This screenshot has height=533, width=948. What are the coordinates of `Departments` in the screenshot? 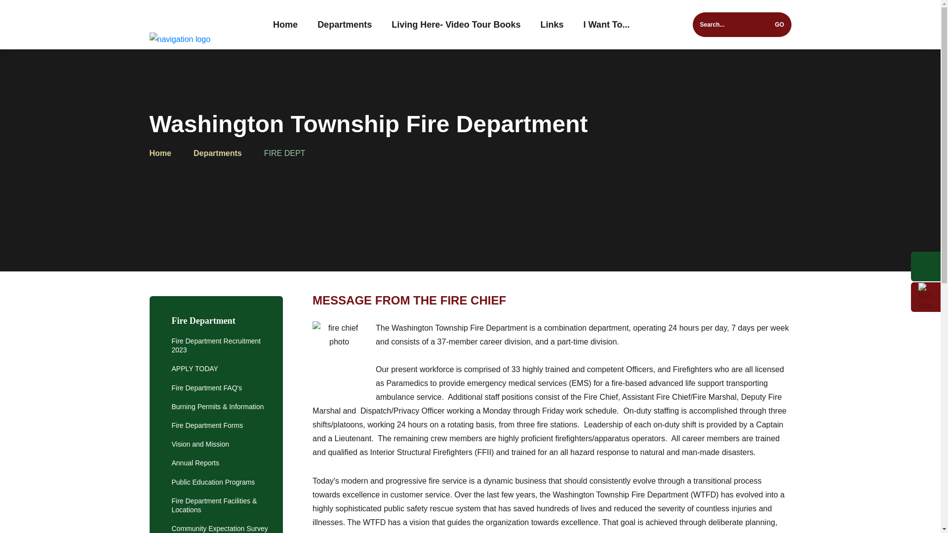 It's located at (345, 25).